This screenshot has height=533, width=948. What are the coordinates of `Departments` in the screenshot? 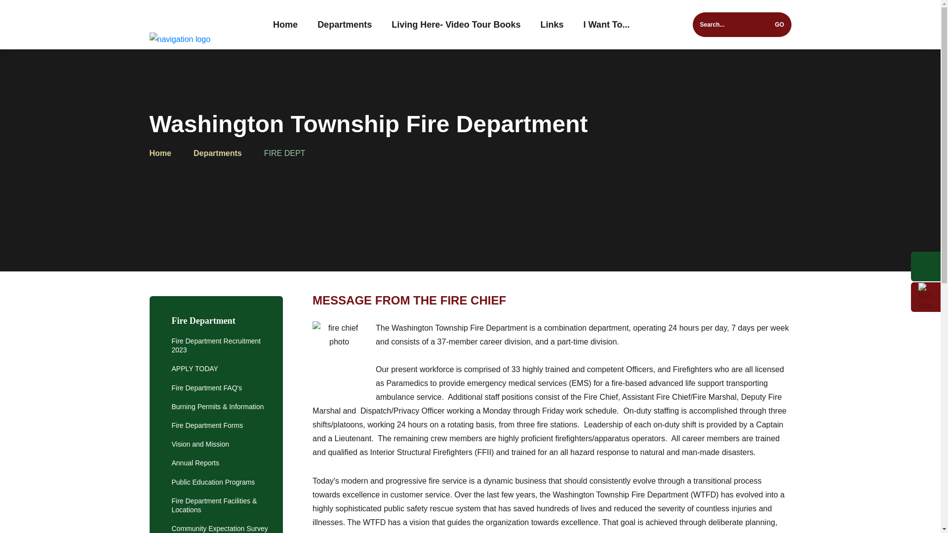 It's located at (345, 25).